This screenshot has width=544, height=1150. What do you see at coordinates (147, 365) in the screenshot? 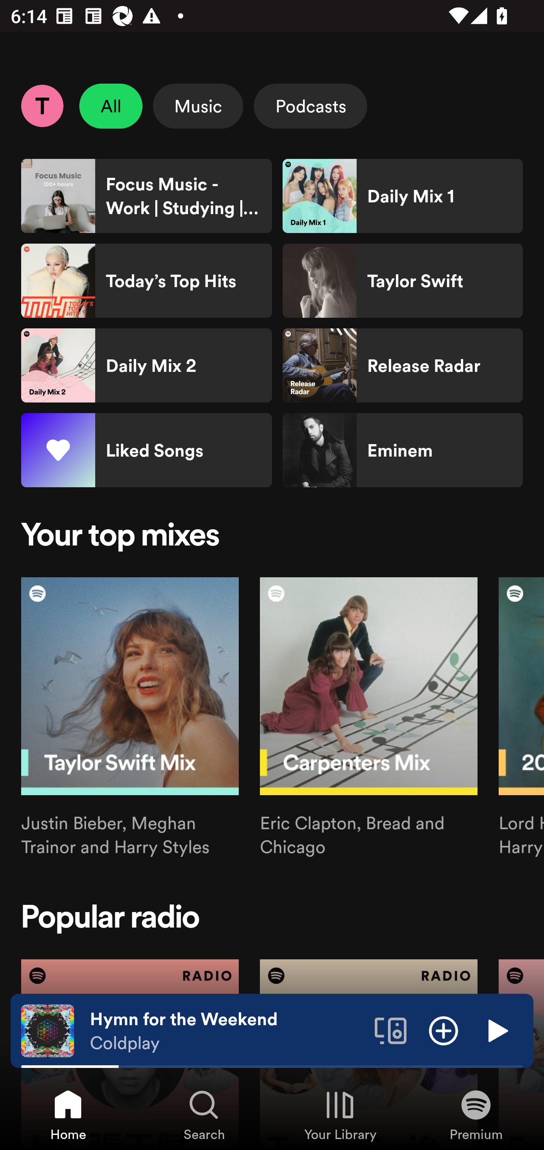
I see `Daily Mix 2 Shortcut Daily Mix 2` at bounding box center [147, 365].